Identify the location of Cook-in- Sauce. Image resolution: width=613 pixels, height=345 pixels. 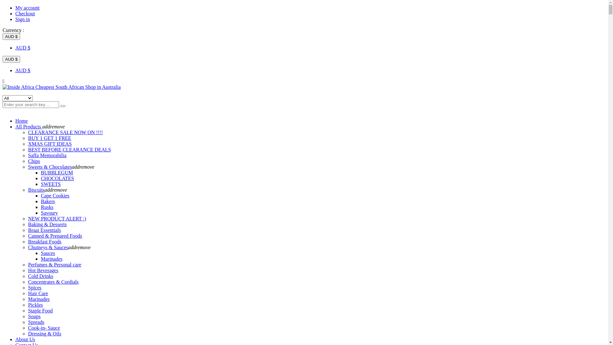
(44, 328).